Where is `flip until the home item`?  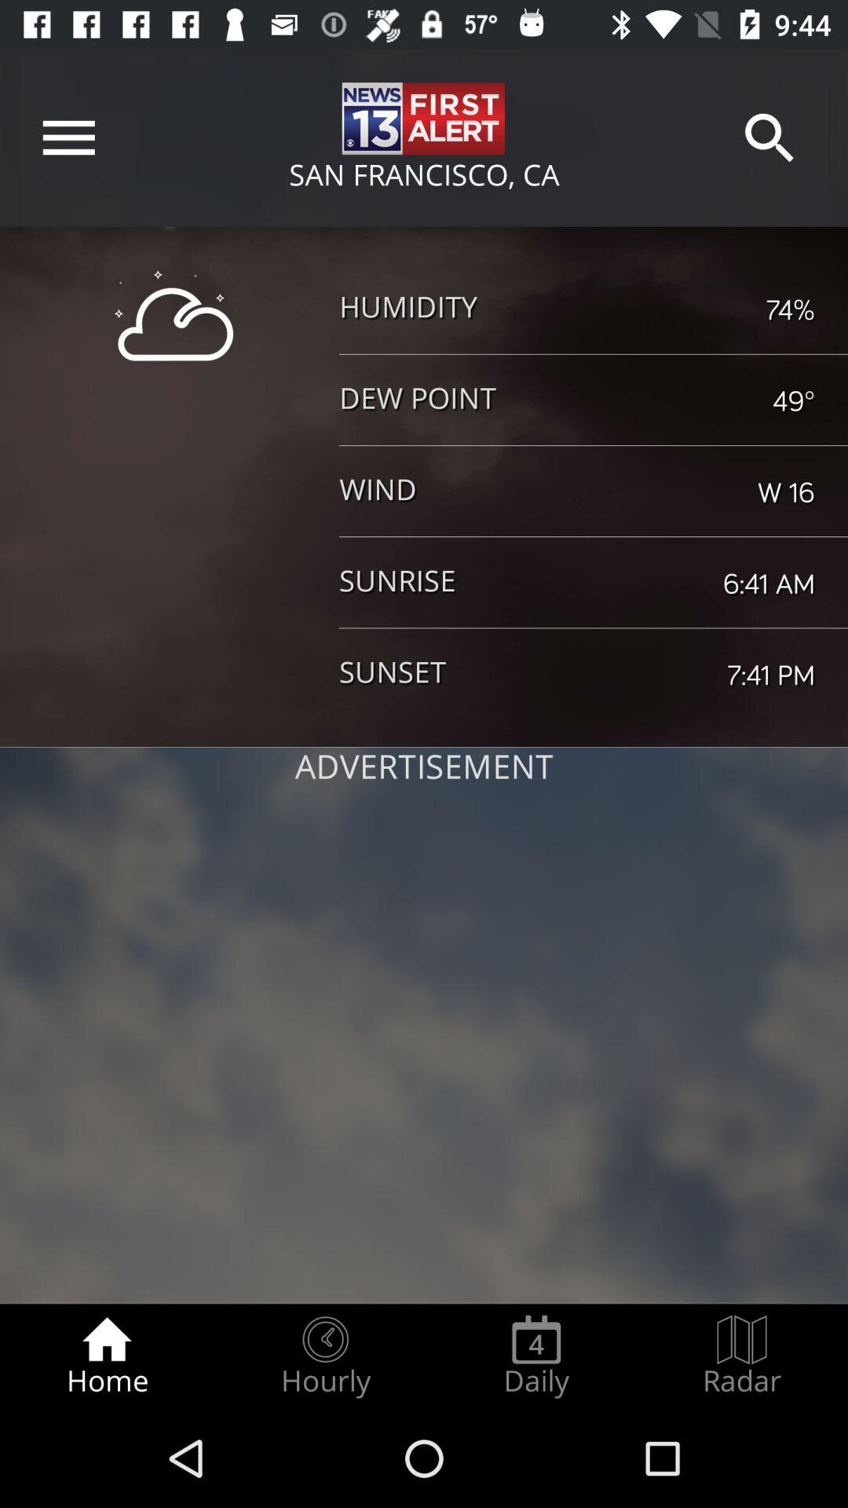 flip until the home item is located at coordinates (107, 1356).